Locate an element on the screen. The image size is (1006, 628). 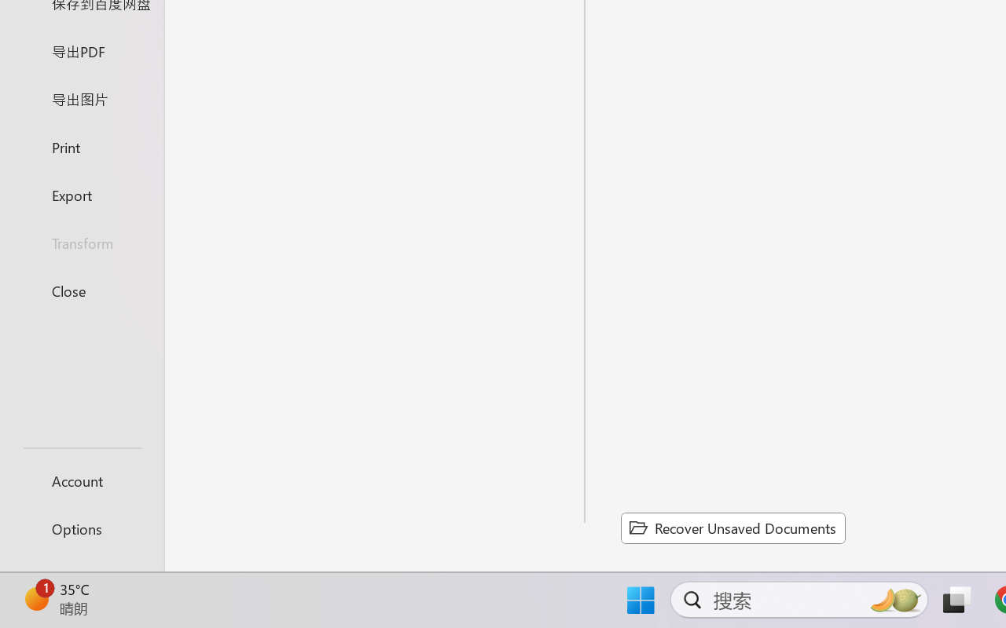
Transform is located at coordinates (82, 243).